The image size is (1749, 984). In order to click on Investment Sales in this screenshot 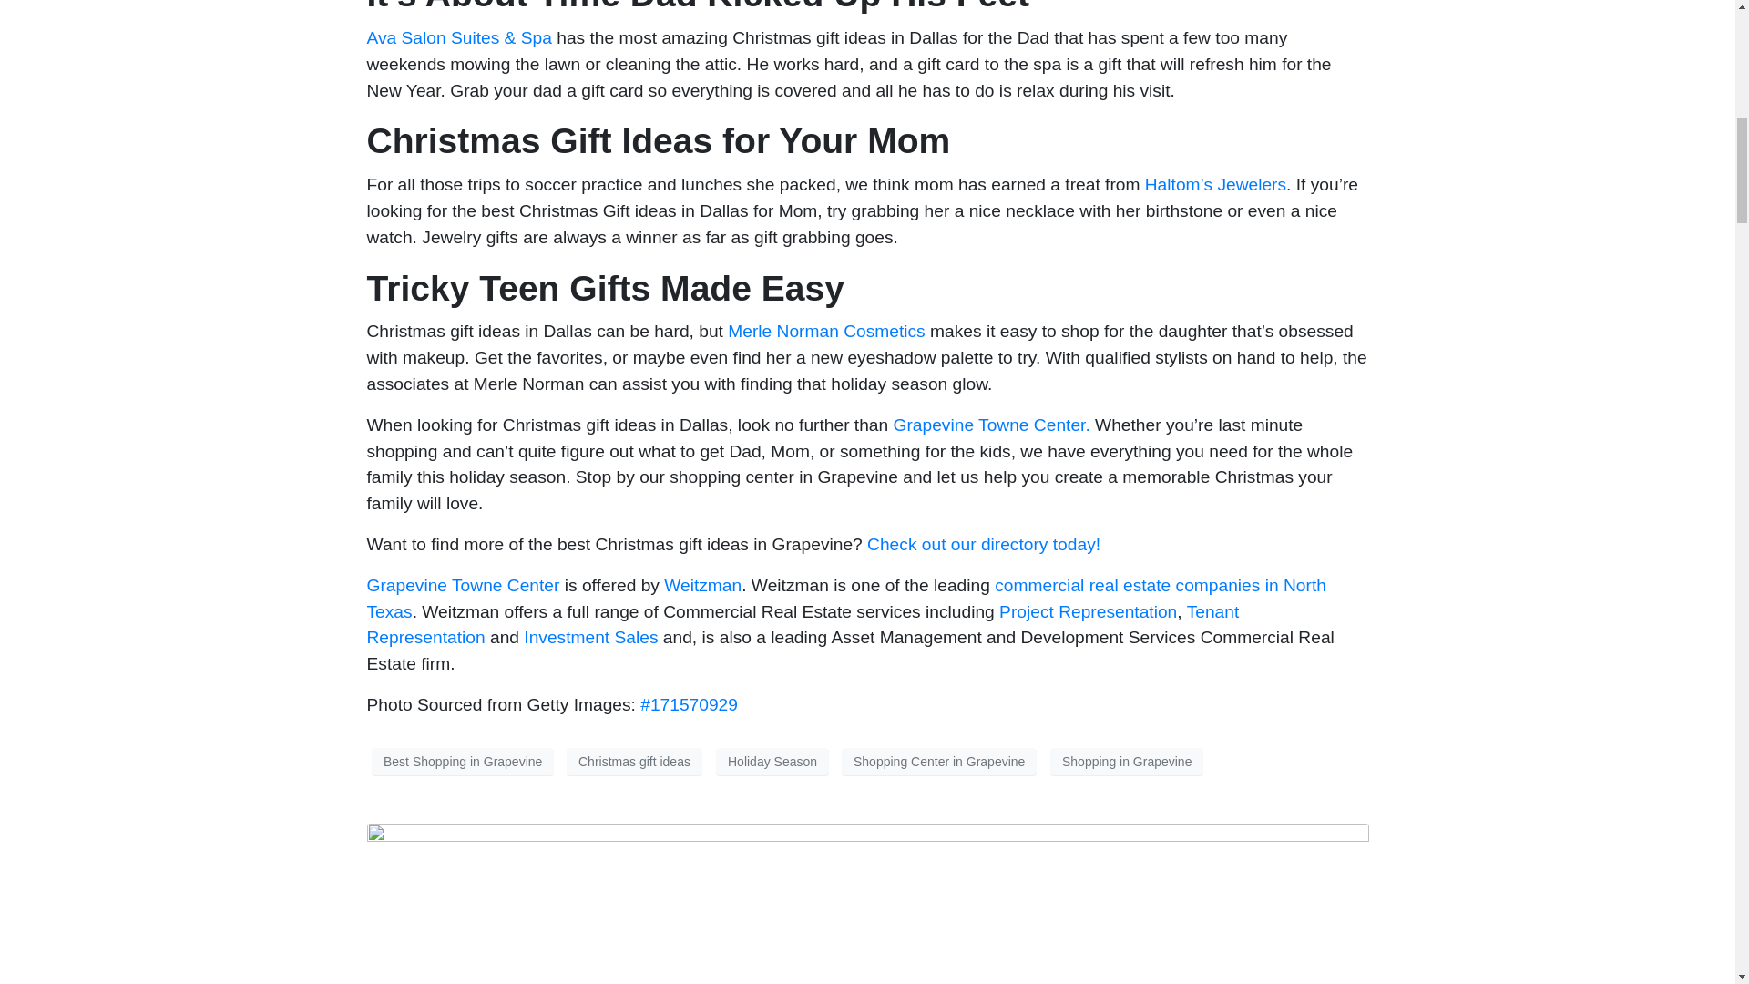, I will do `click(590, 637)`.